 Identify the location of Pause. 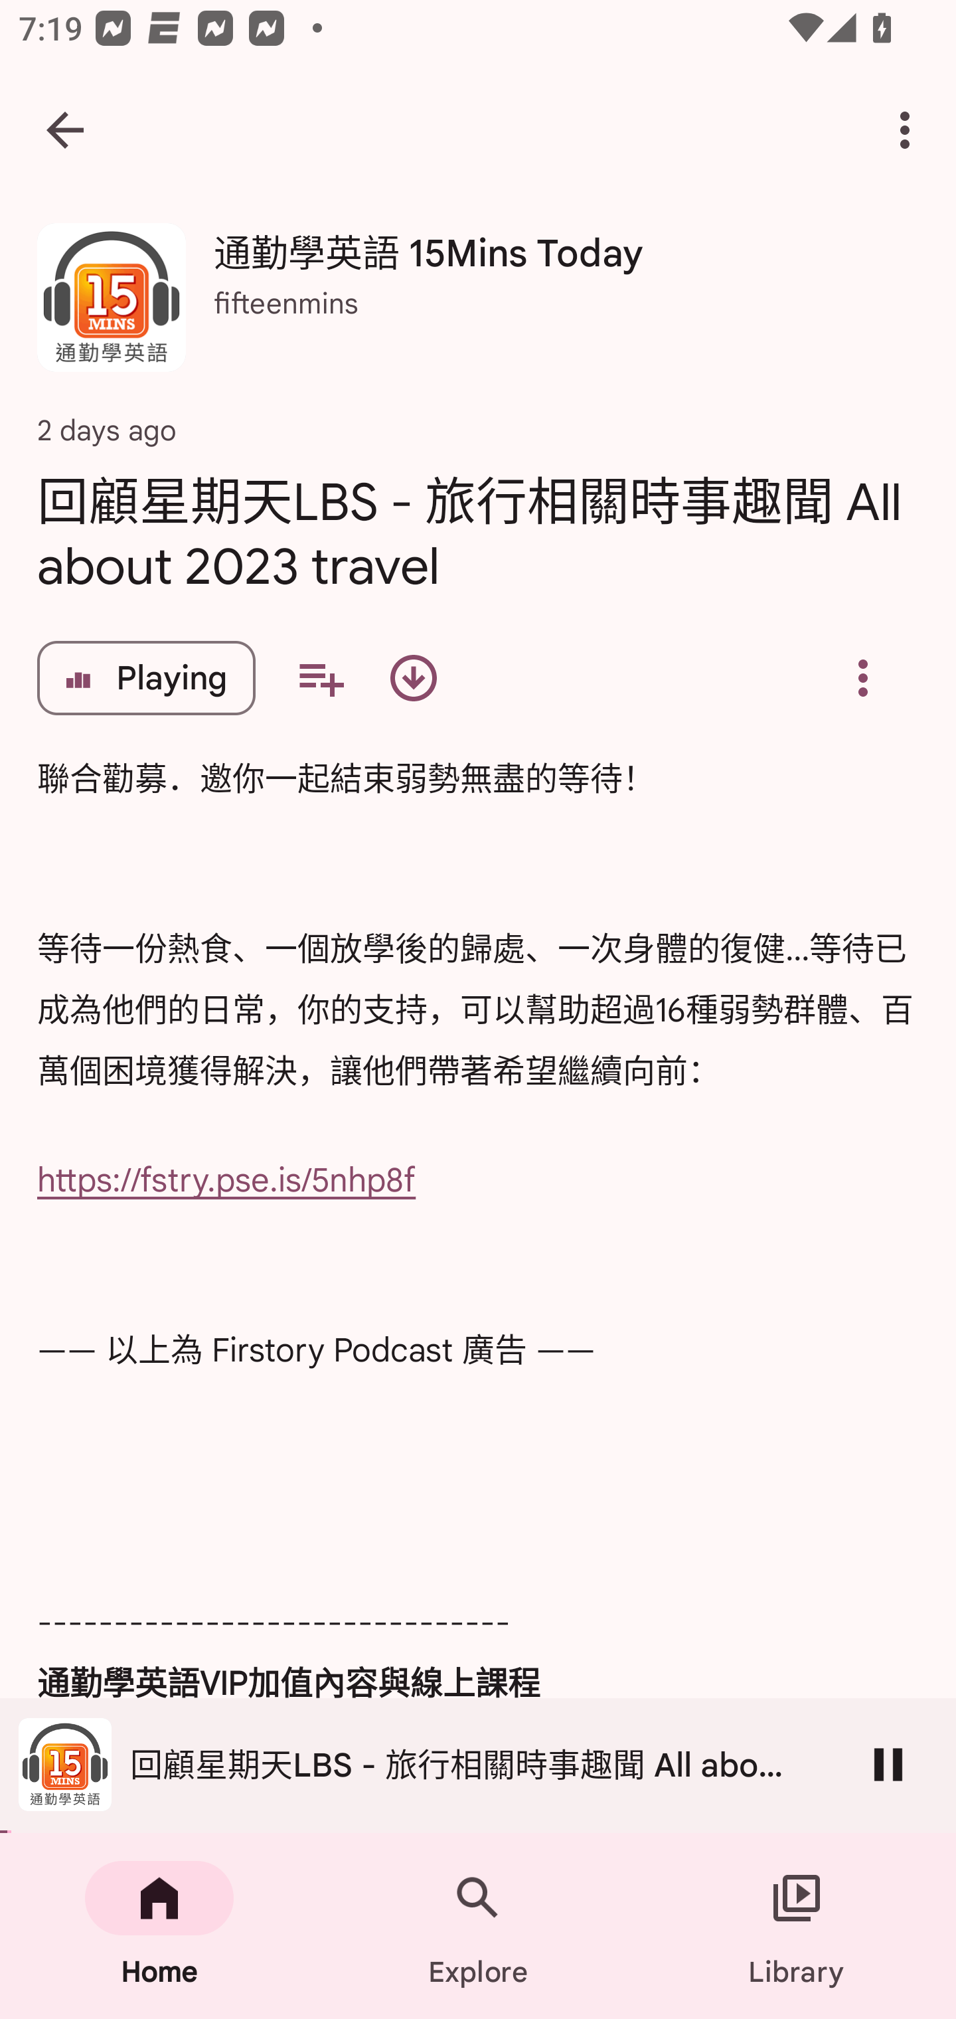
(888, 1764).